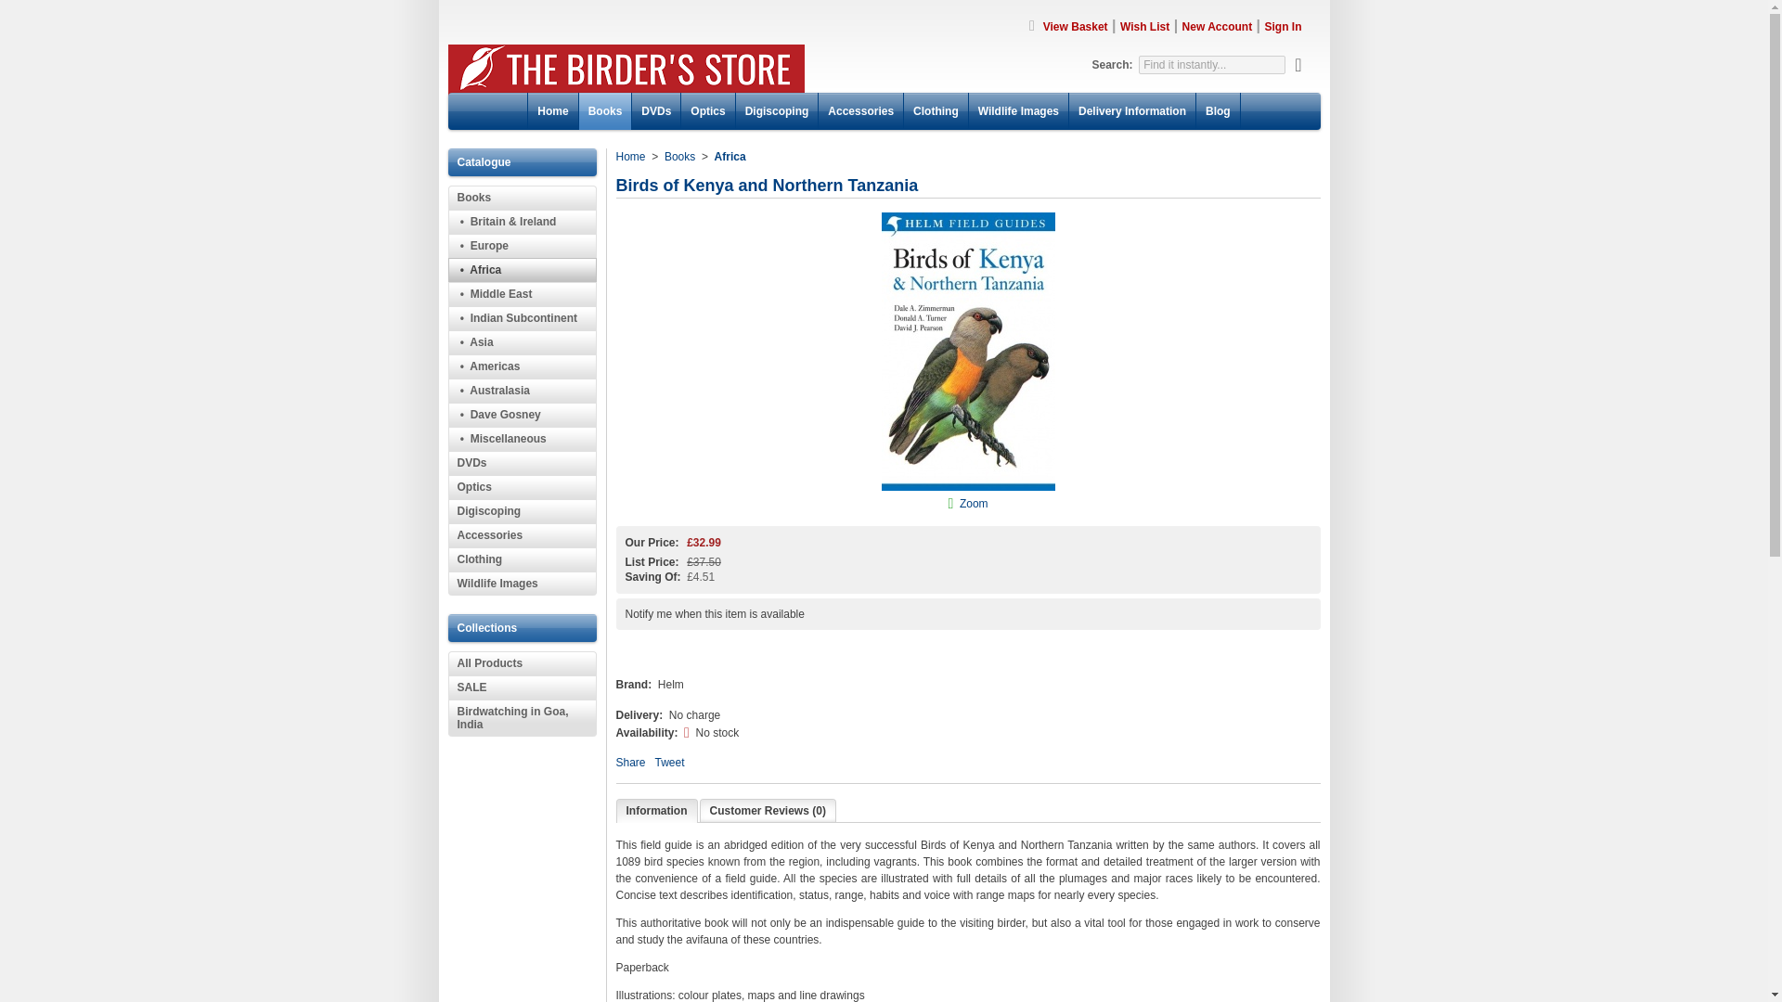  Describe the element at coordinates (656, 810) in the screenshot. I see `Information` at that location.